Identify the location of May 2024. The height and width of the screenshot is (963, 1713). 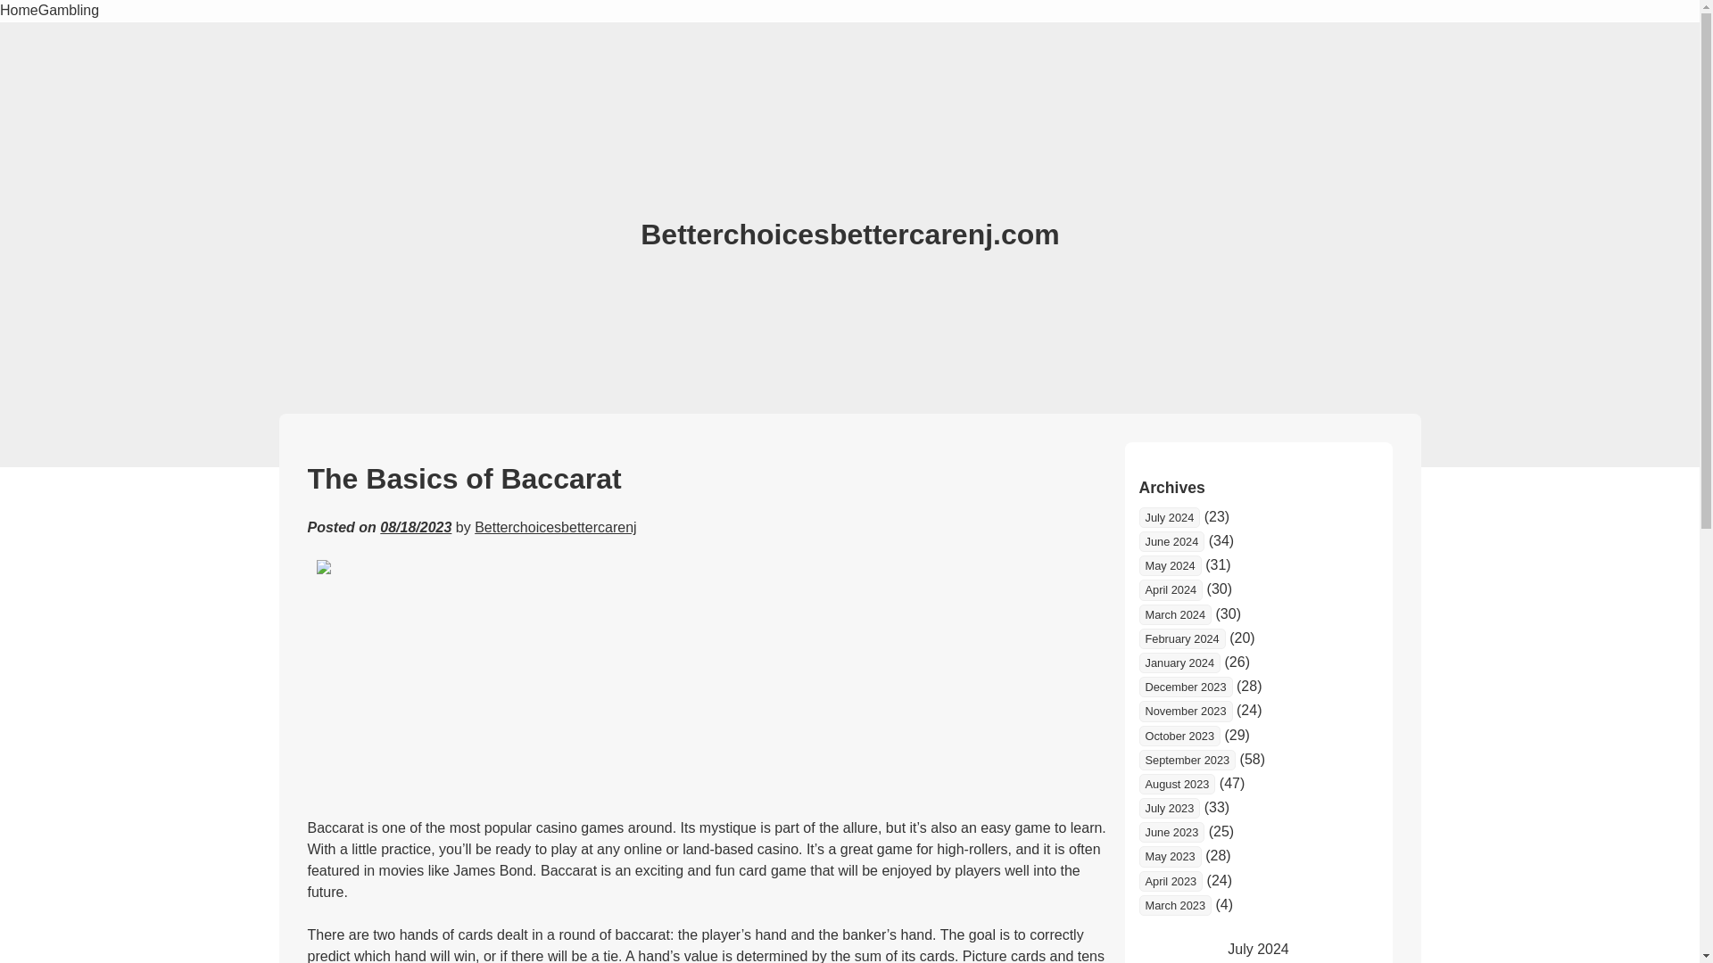
(1169, 565).